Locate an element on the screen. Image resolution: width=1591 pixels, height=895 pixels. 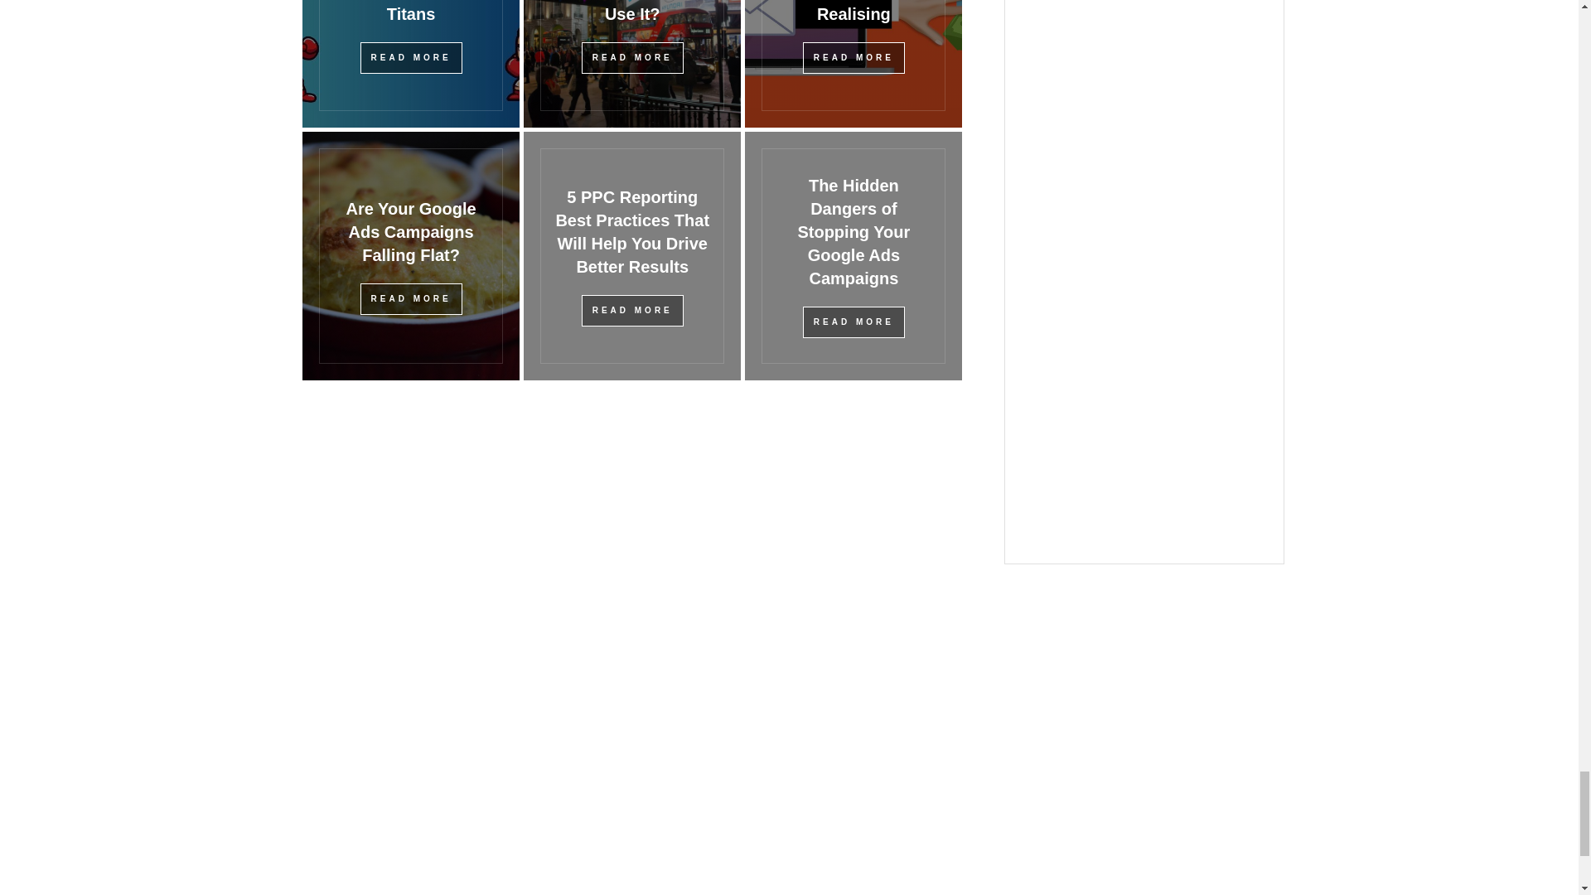
How Google Steals Your Money Without You Realising is located at coordinates (854, 12).